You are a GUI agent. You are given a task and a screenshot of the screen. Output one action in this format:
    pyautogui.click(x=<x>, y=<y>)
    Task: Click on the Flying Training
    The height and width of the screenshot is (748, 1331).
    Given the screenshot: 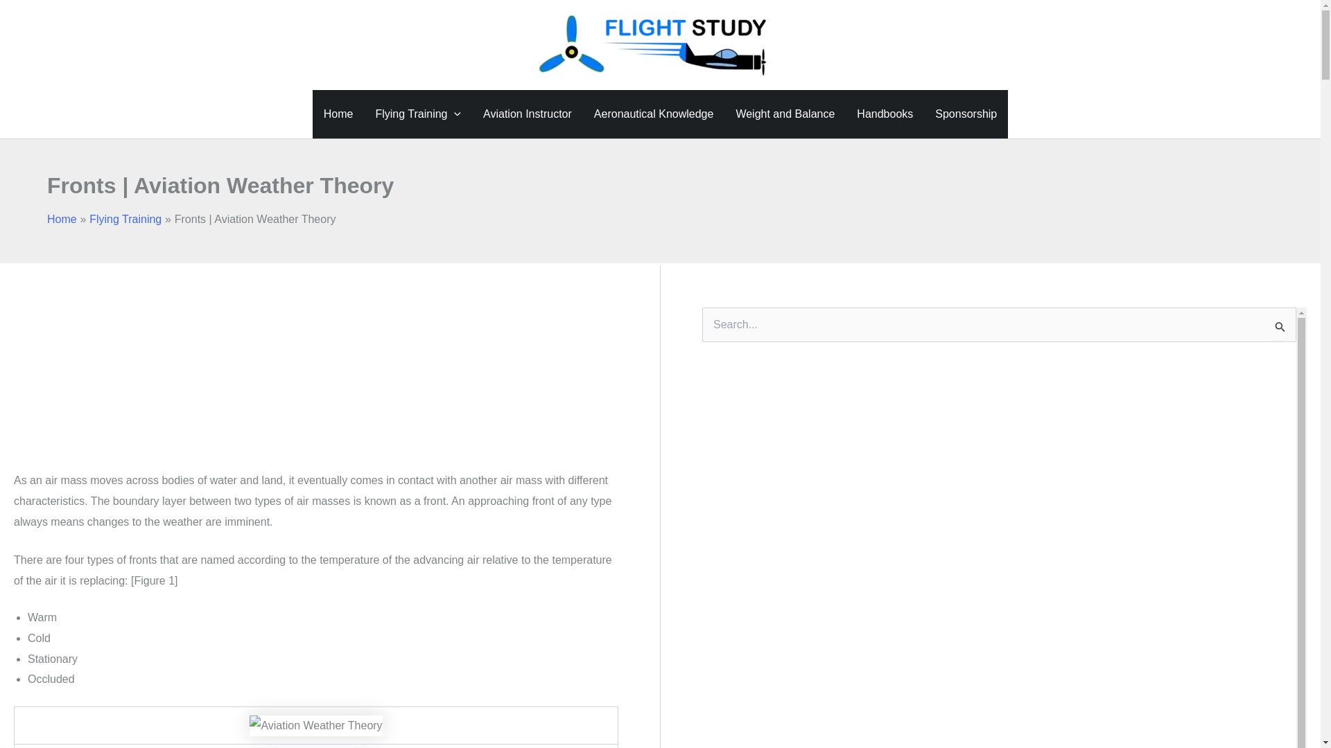 What is the action you would take?
    pyautogui.click(x=125, y=219)
    